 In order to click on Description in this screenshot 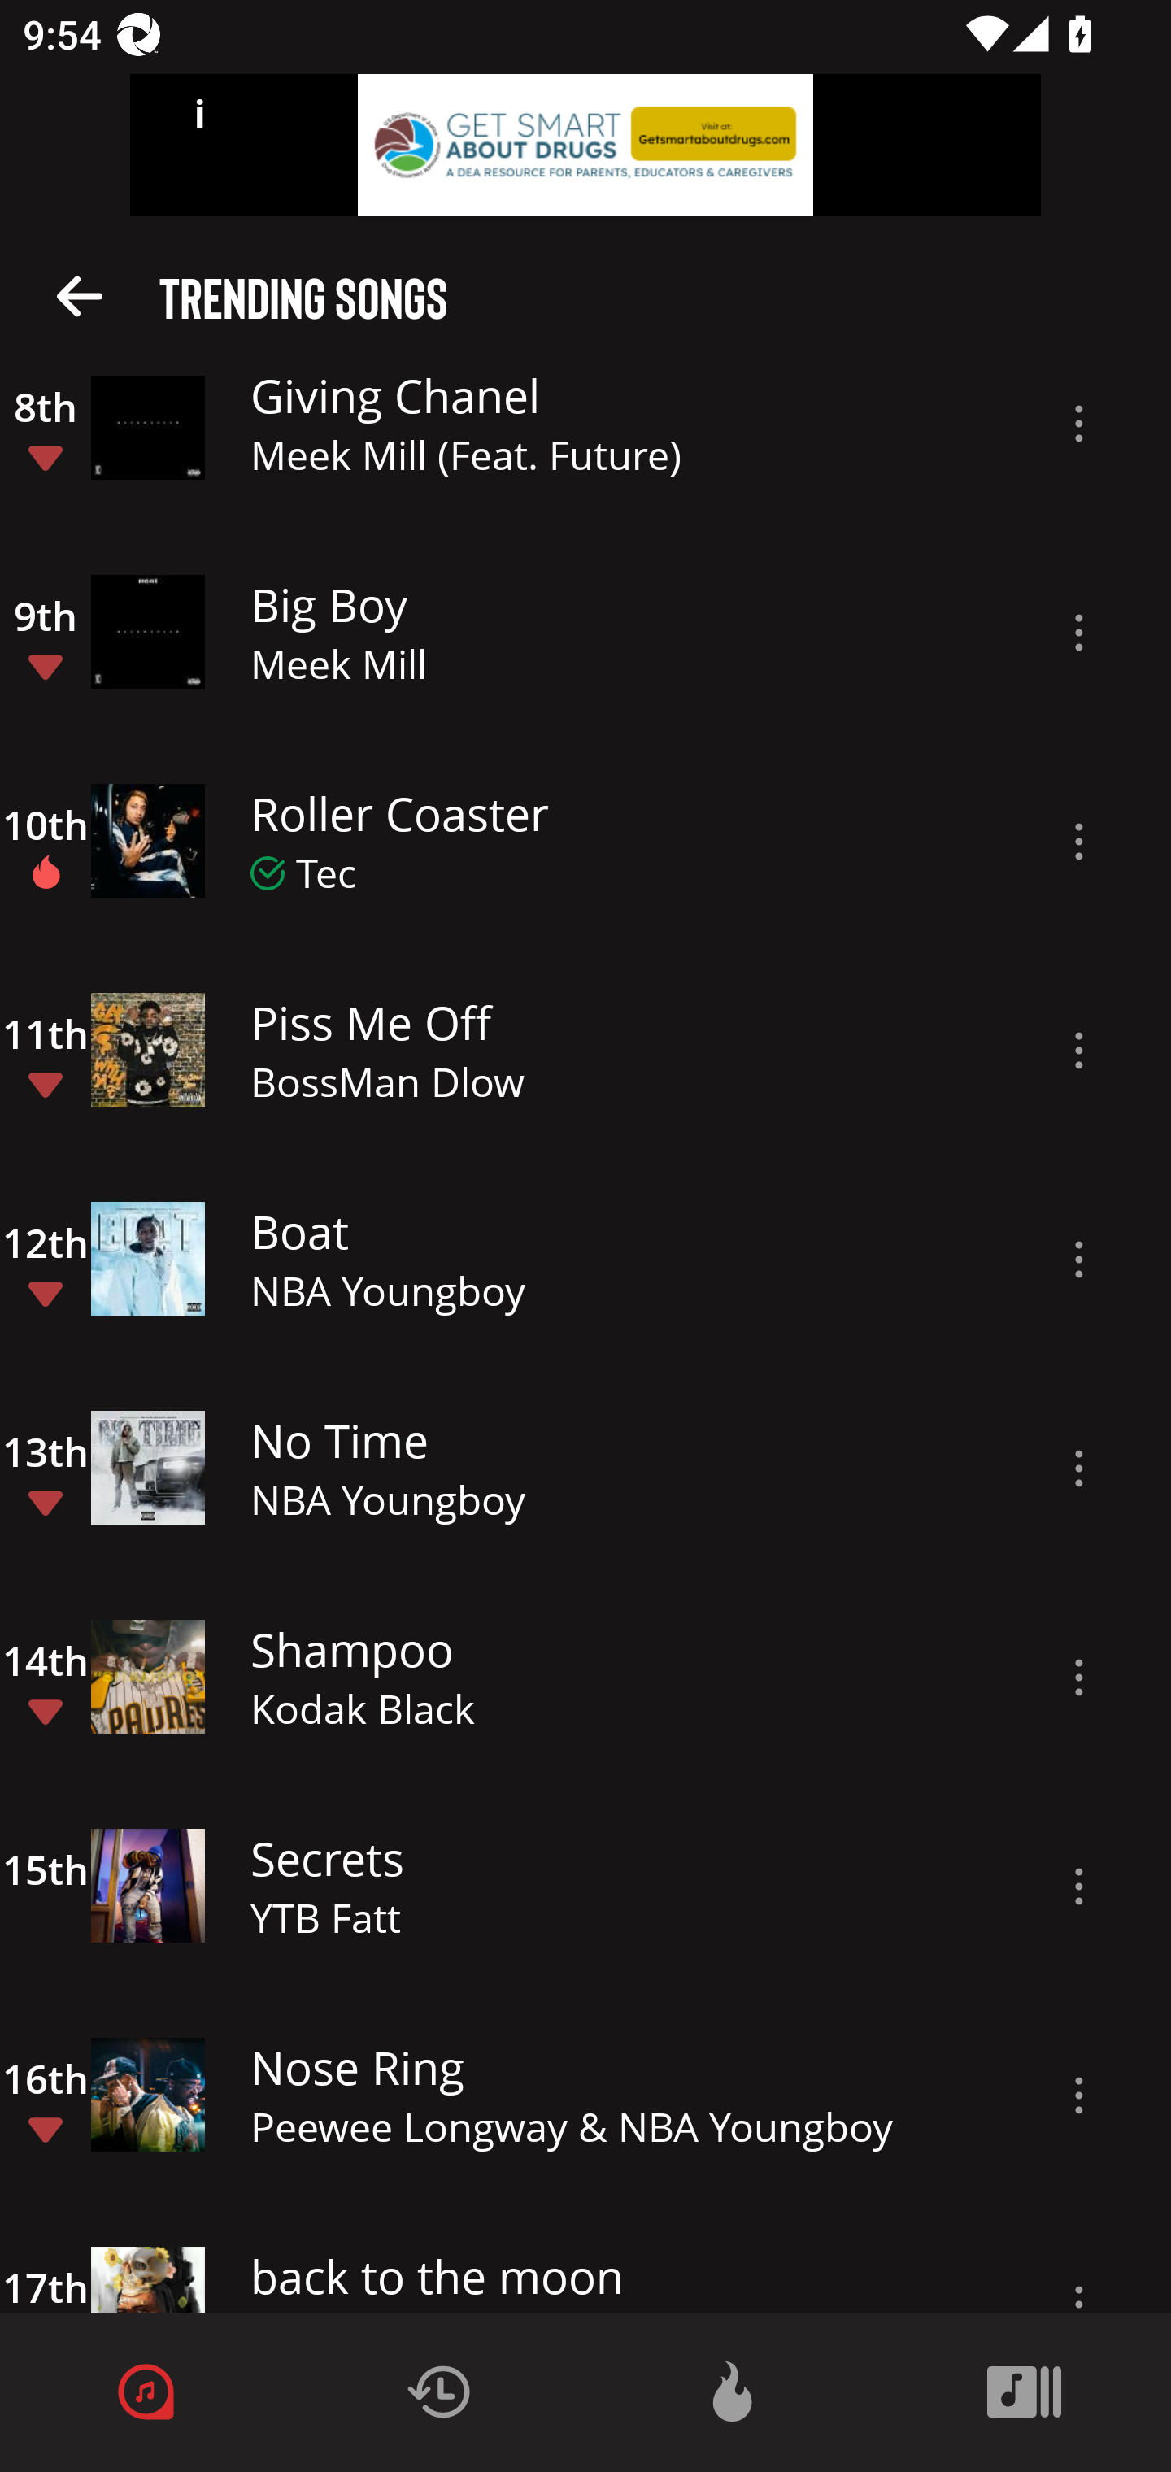, I will do `click(1079, 633)`.